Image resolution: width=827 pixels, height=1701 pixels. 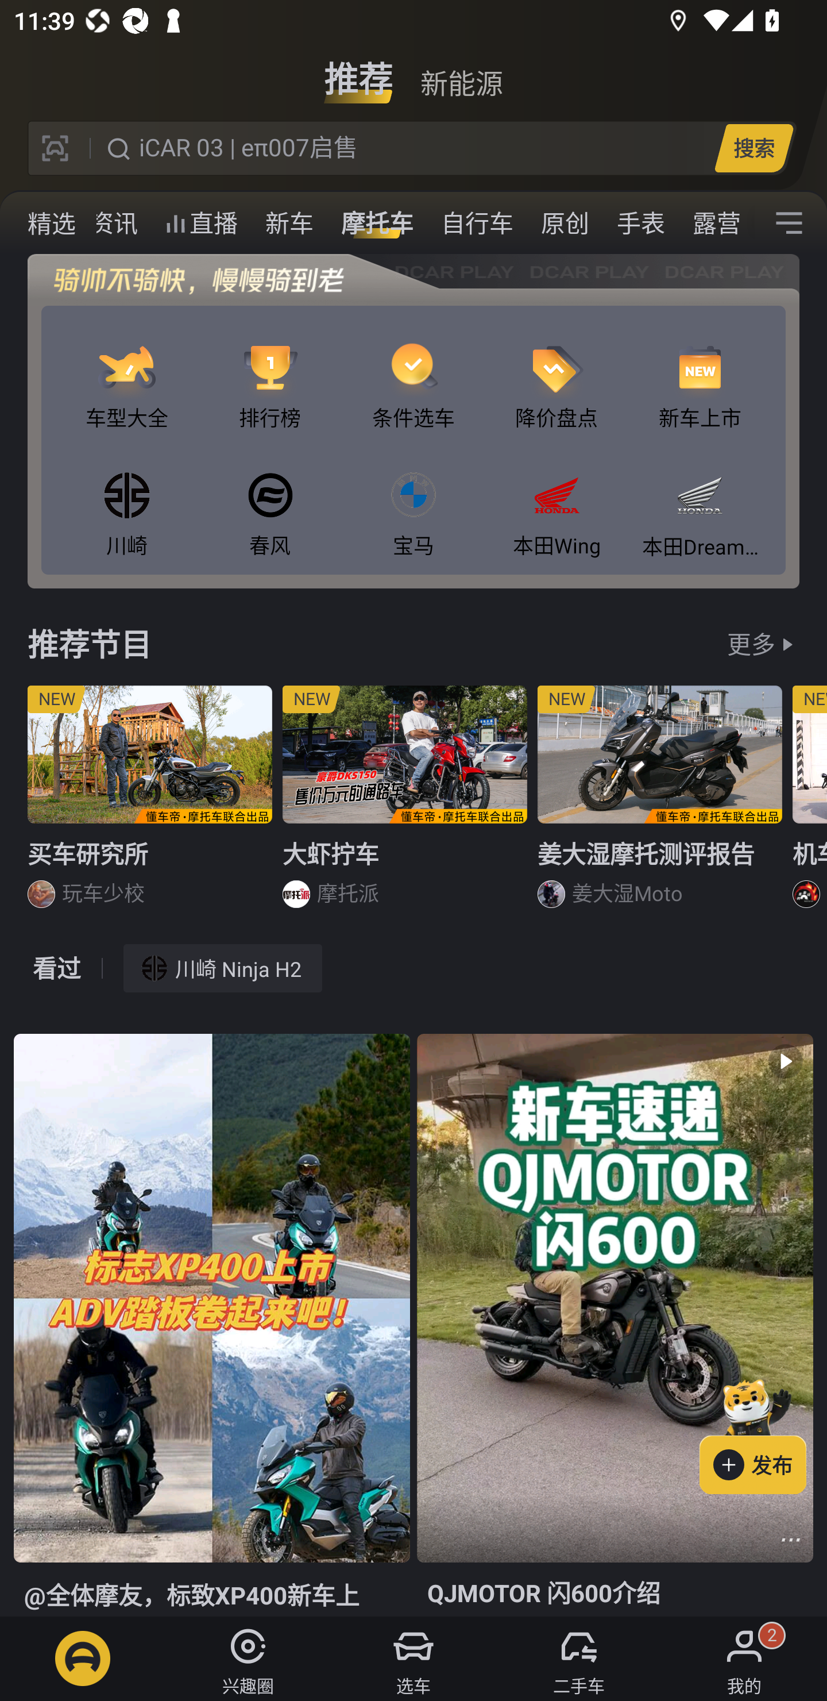 What do you see at coordinates (413, 1658) in the screenshot?
I see ` 选车` at bounding box center [413, 1658].